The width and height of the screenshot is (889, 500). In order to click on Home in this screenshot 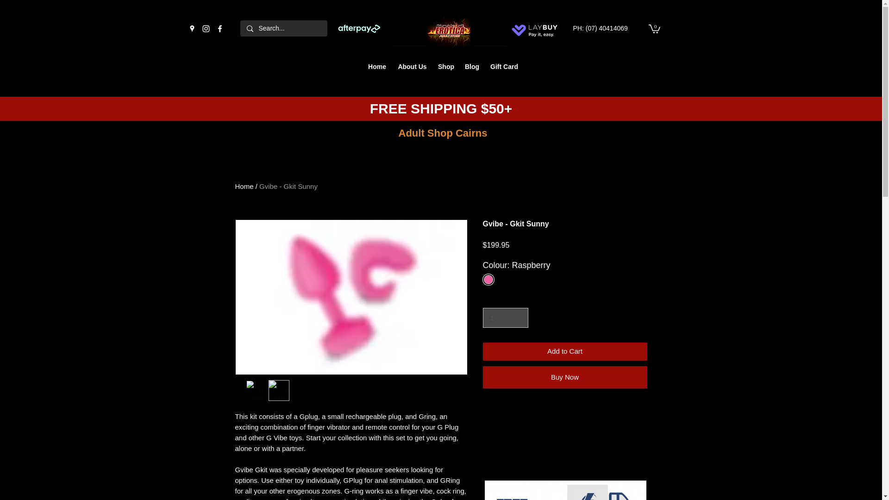, I will do `click(244, 186)`.